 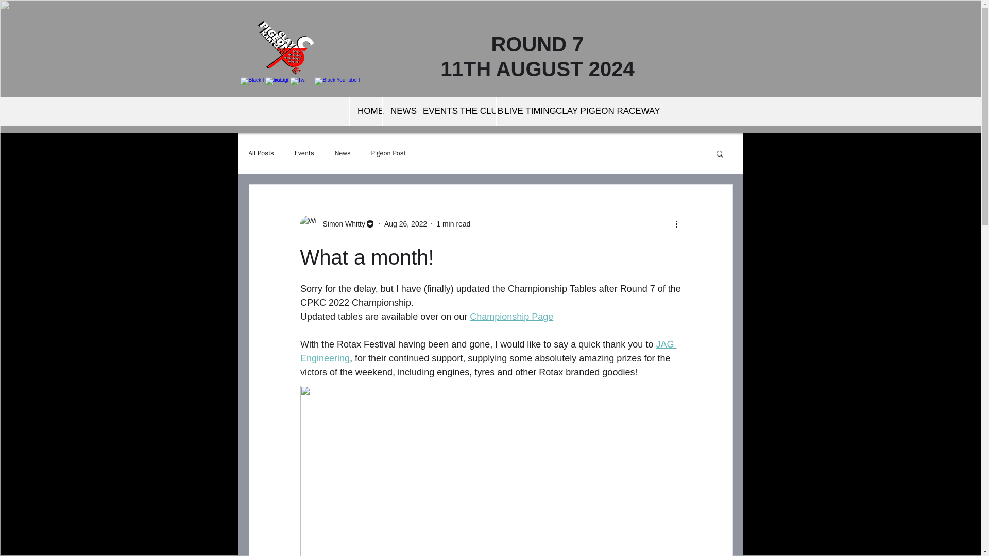 I want to click on Clay Pigeon Kart Club.png, so click(x=284, y=48).